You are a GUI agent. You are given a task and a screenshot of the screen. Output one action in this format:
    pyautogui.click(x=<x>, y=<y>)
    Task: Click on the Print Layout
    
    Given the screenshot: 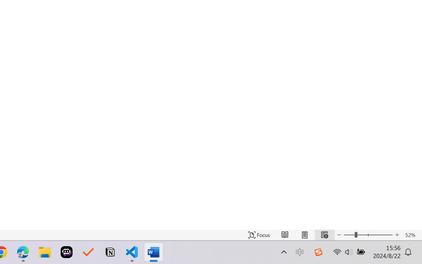 What is the action you would take?
    pyautogui.click(x=305, y=235)
    